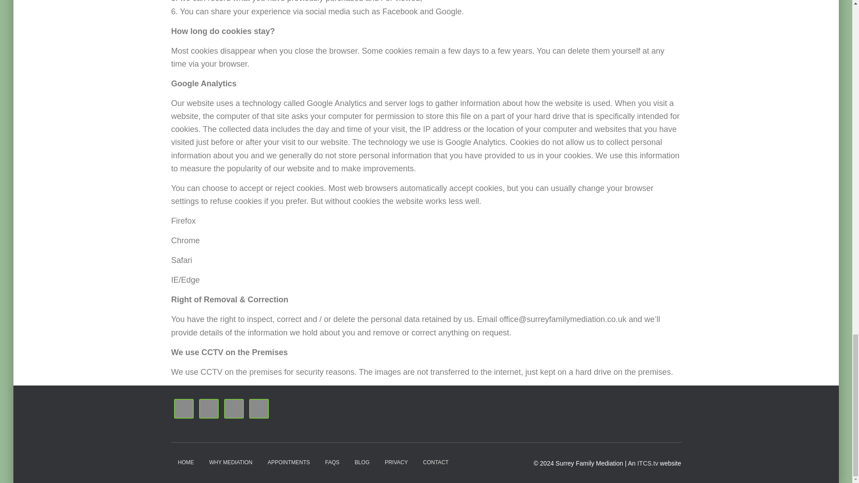  Describe the element at coordinates (185, 462) in the screenshot. I see `HOME` at that location.